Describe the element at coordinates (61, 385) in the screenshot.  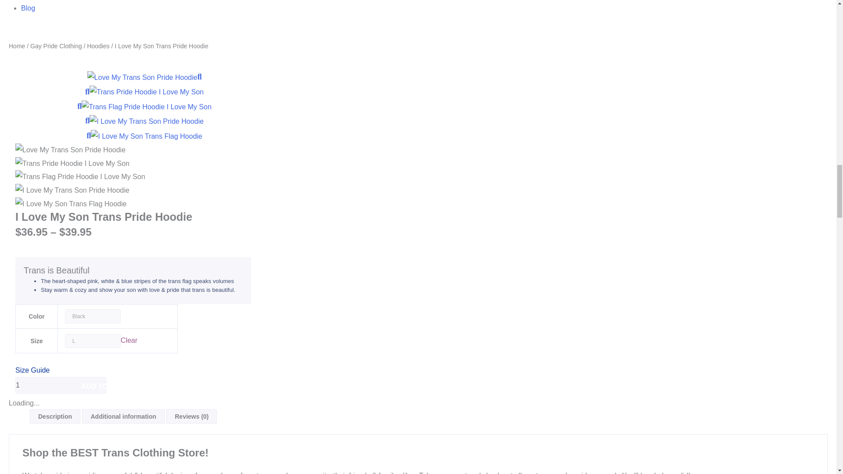
I see `1` at that location.